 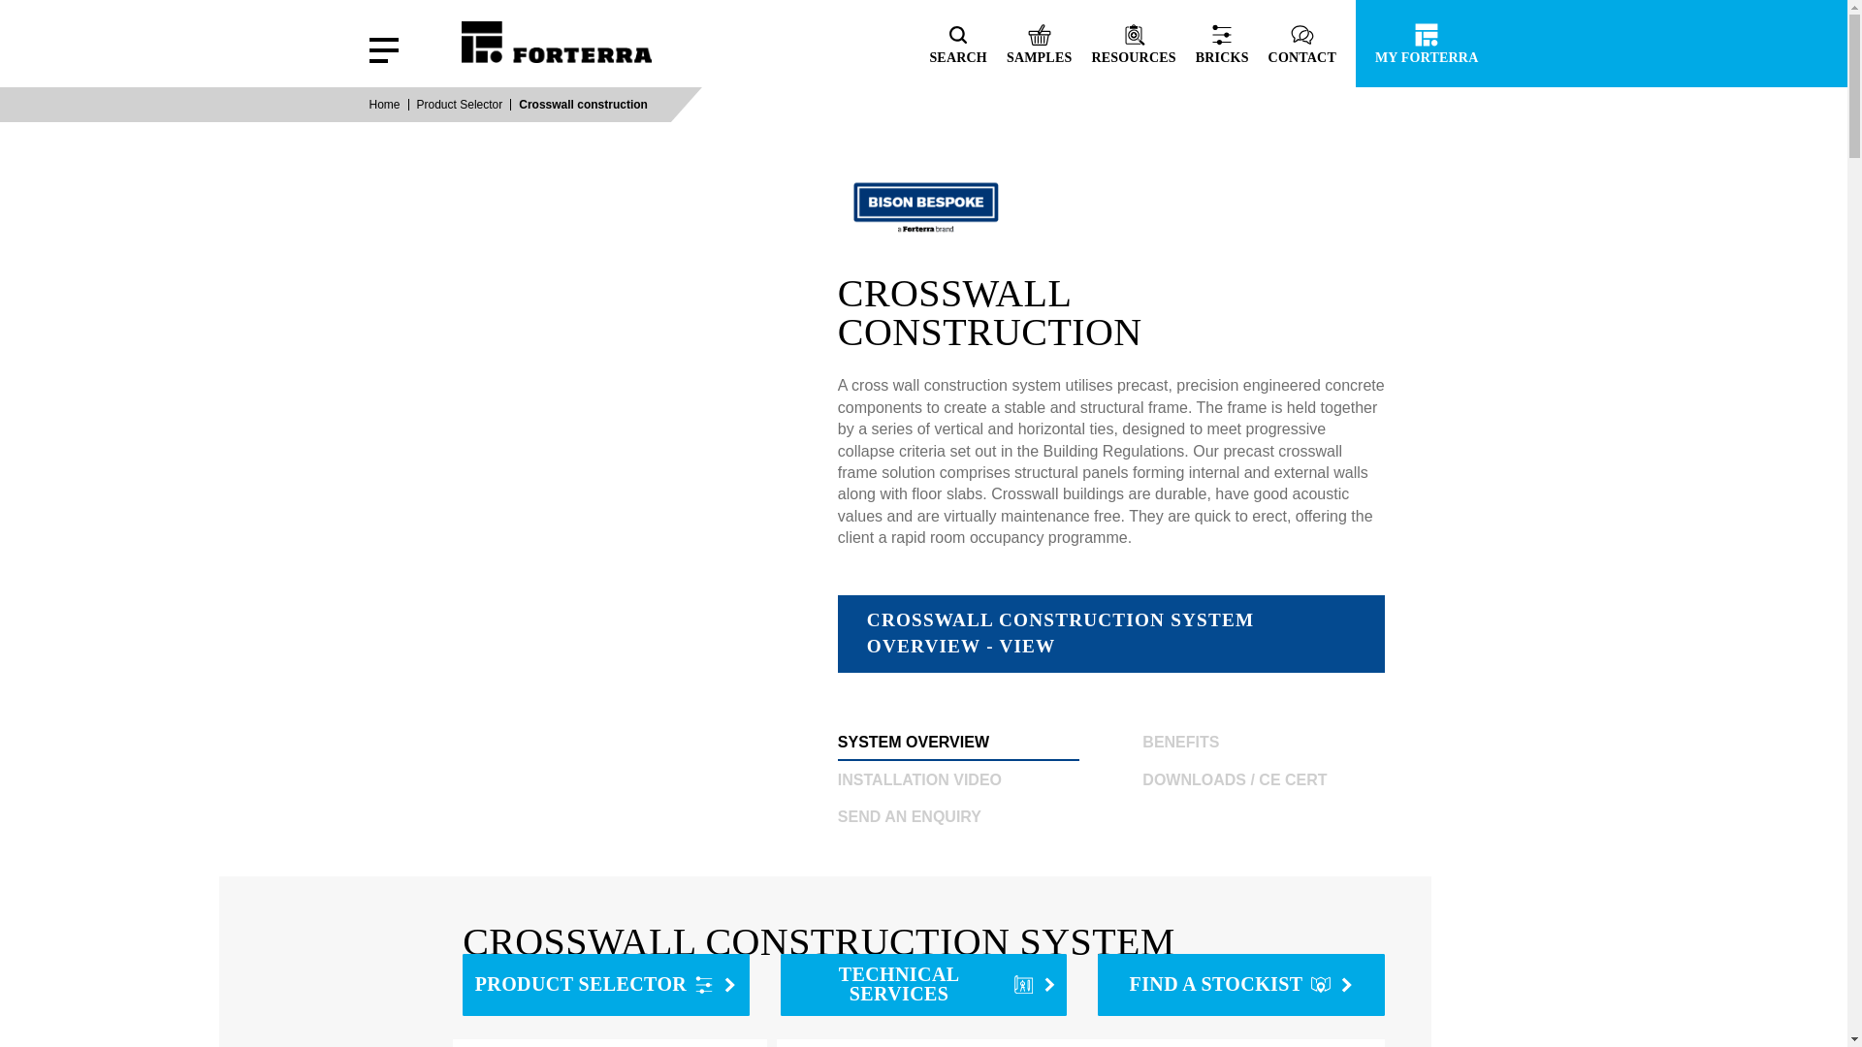 What do you see at coordinates (557, 31) in the screenshot?
I see `Go to home` at bounding box center [557, 31].